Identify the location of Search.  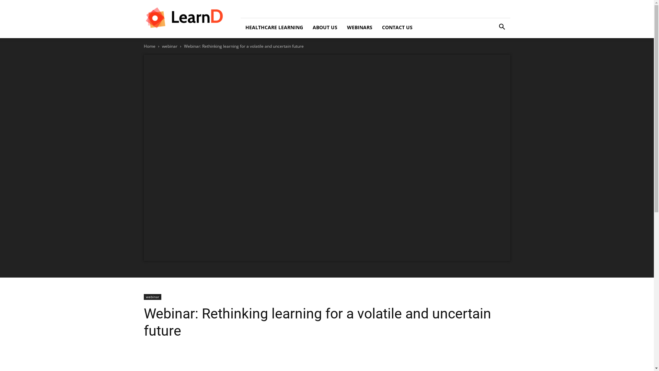
(492, 56).